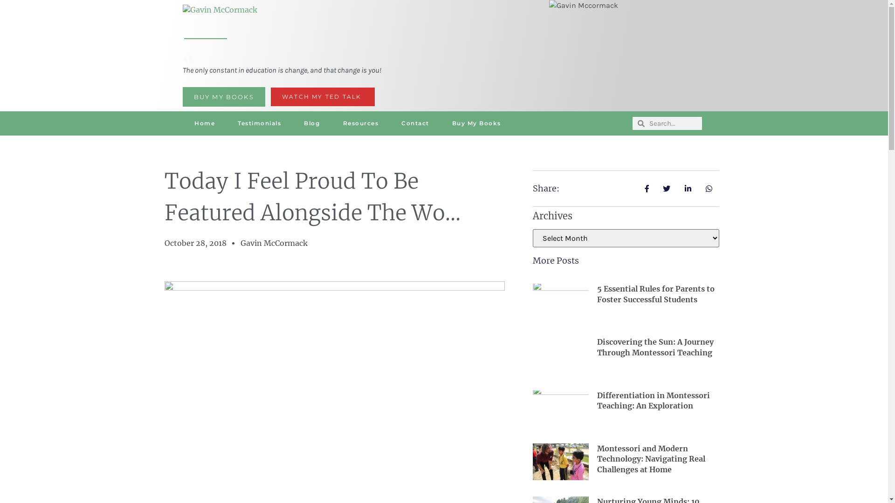  I want to click on 5 Essential Rules for Parents to Foster Successful Students, so click(655, 294).